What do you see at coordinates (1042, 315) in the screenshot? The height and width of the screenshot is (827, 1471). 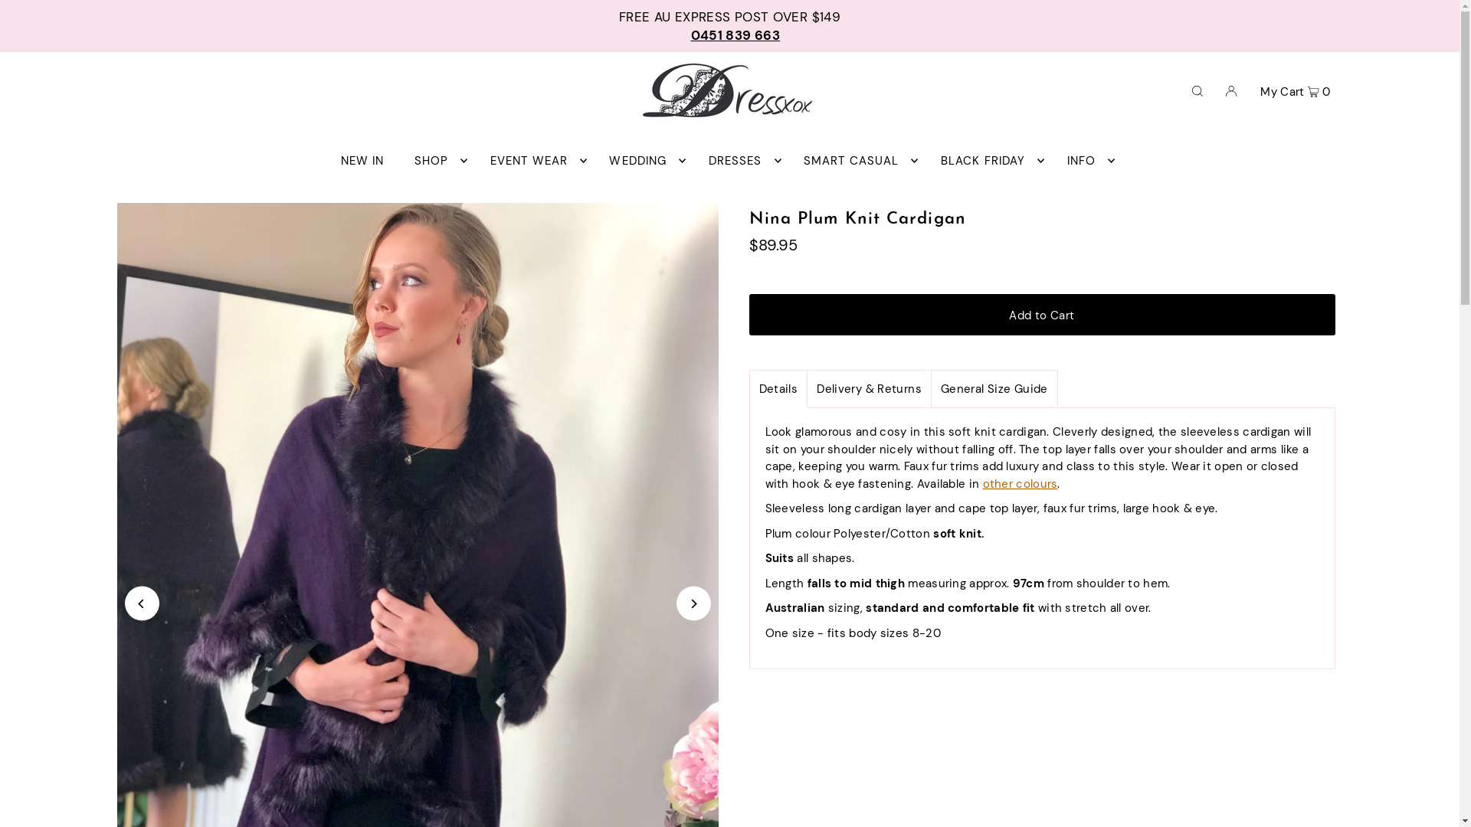 I see `Add to Cart` at bounding box center [1042, 315].